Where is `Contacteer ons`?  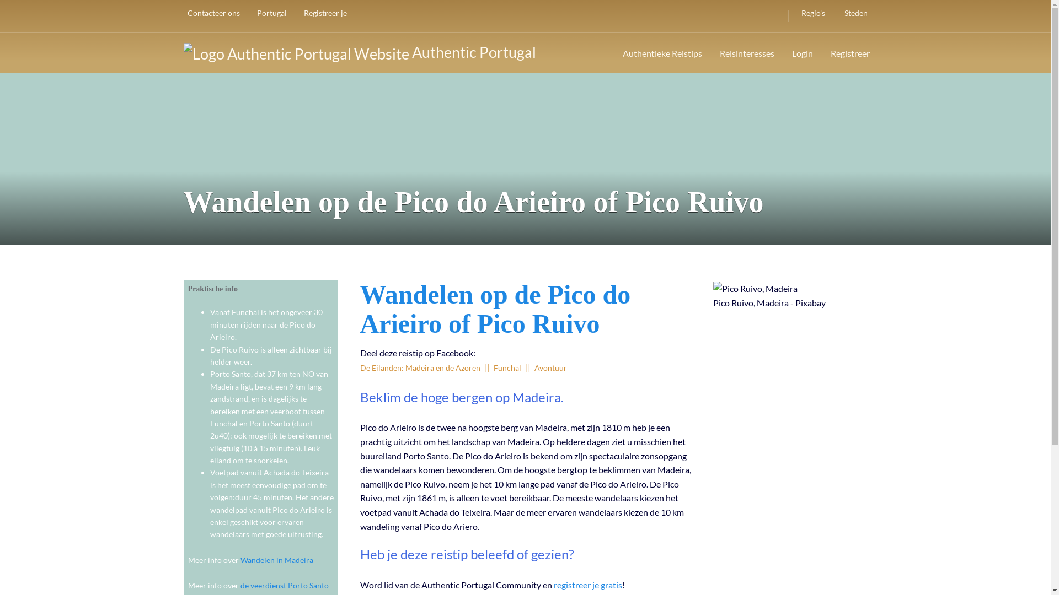
Contacteer ons is located at coordinates (211, 13).